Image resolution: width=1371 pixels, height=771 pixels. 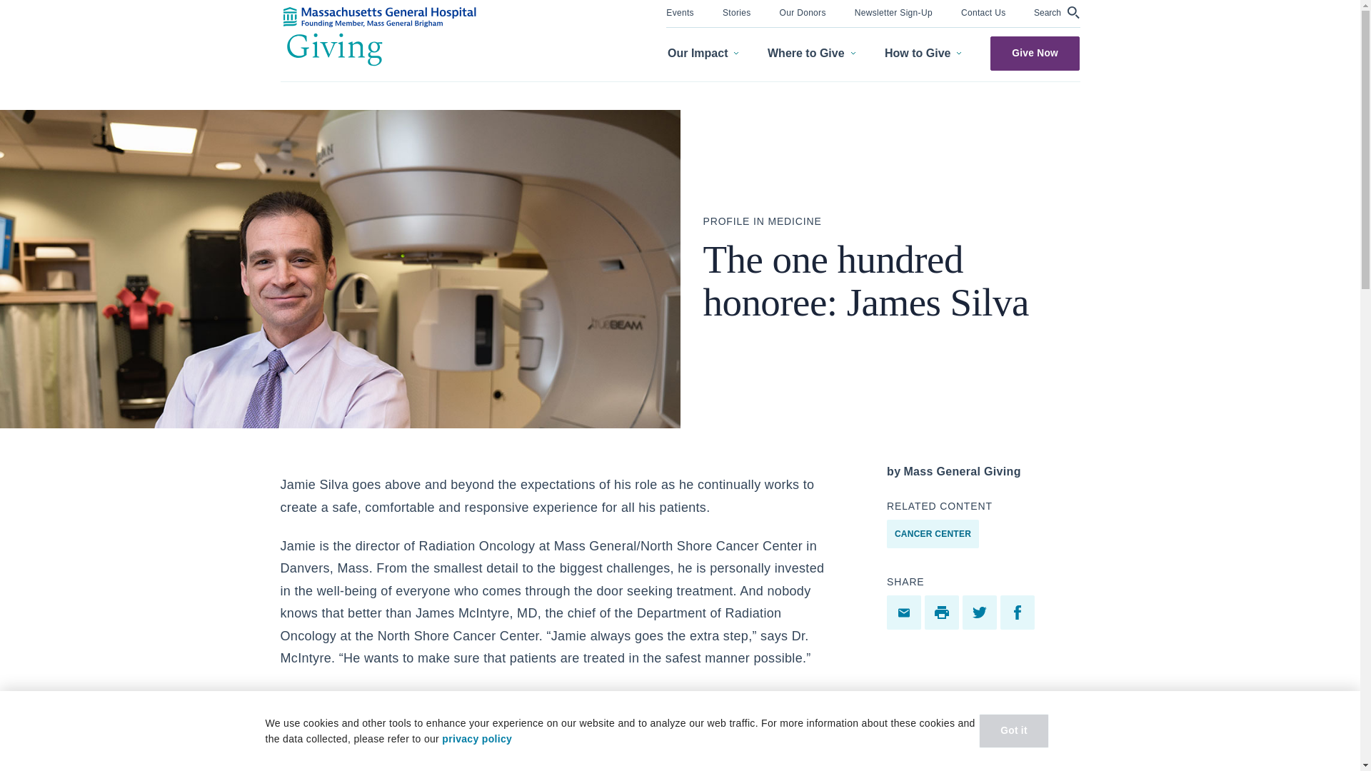 What do you see at coordinates (703, 54) in the screenshot?
I see `Our Impact` at bounding box center [703, 54].